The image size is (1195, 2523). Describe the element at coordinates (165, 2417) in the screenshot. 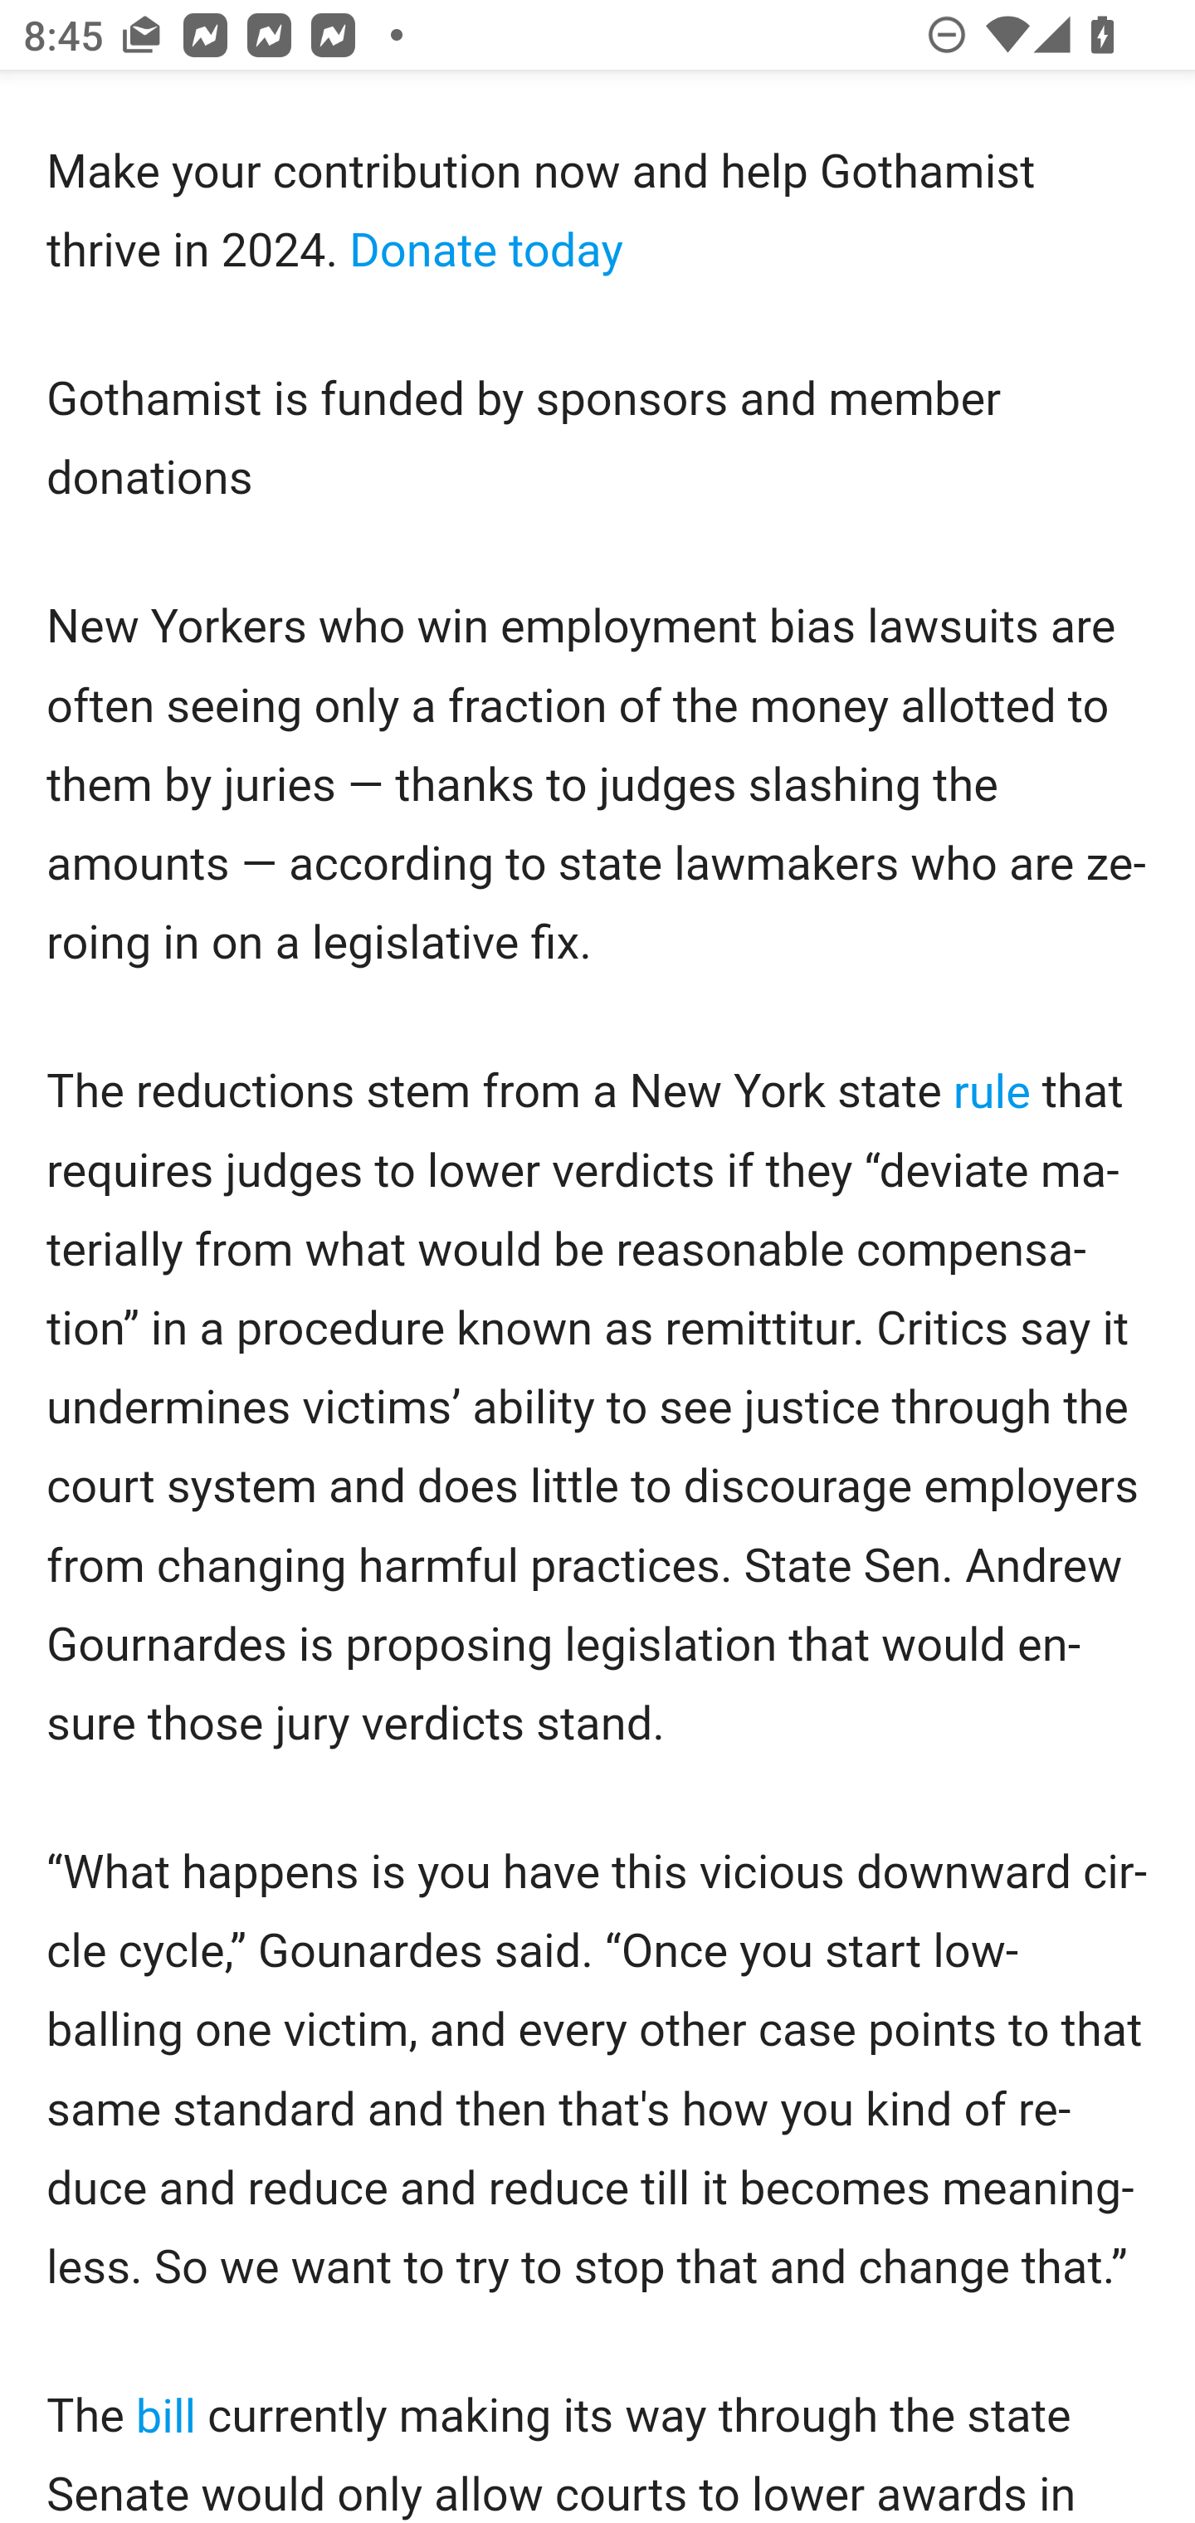

I see `bill` at that location.